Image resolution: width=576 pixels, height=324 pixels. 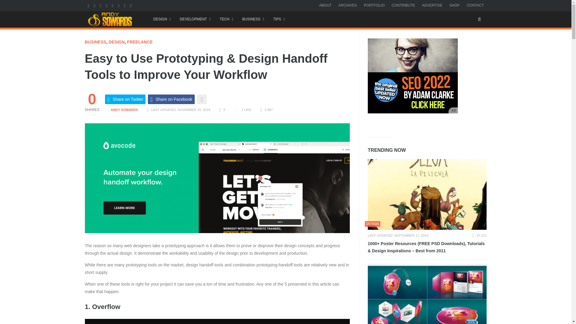 What do you see at coordinates (89, 5) in the screenshot?
I see `Facebook` at bounding box center [89, 5].